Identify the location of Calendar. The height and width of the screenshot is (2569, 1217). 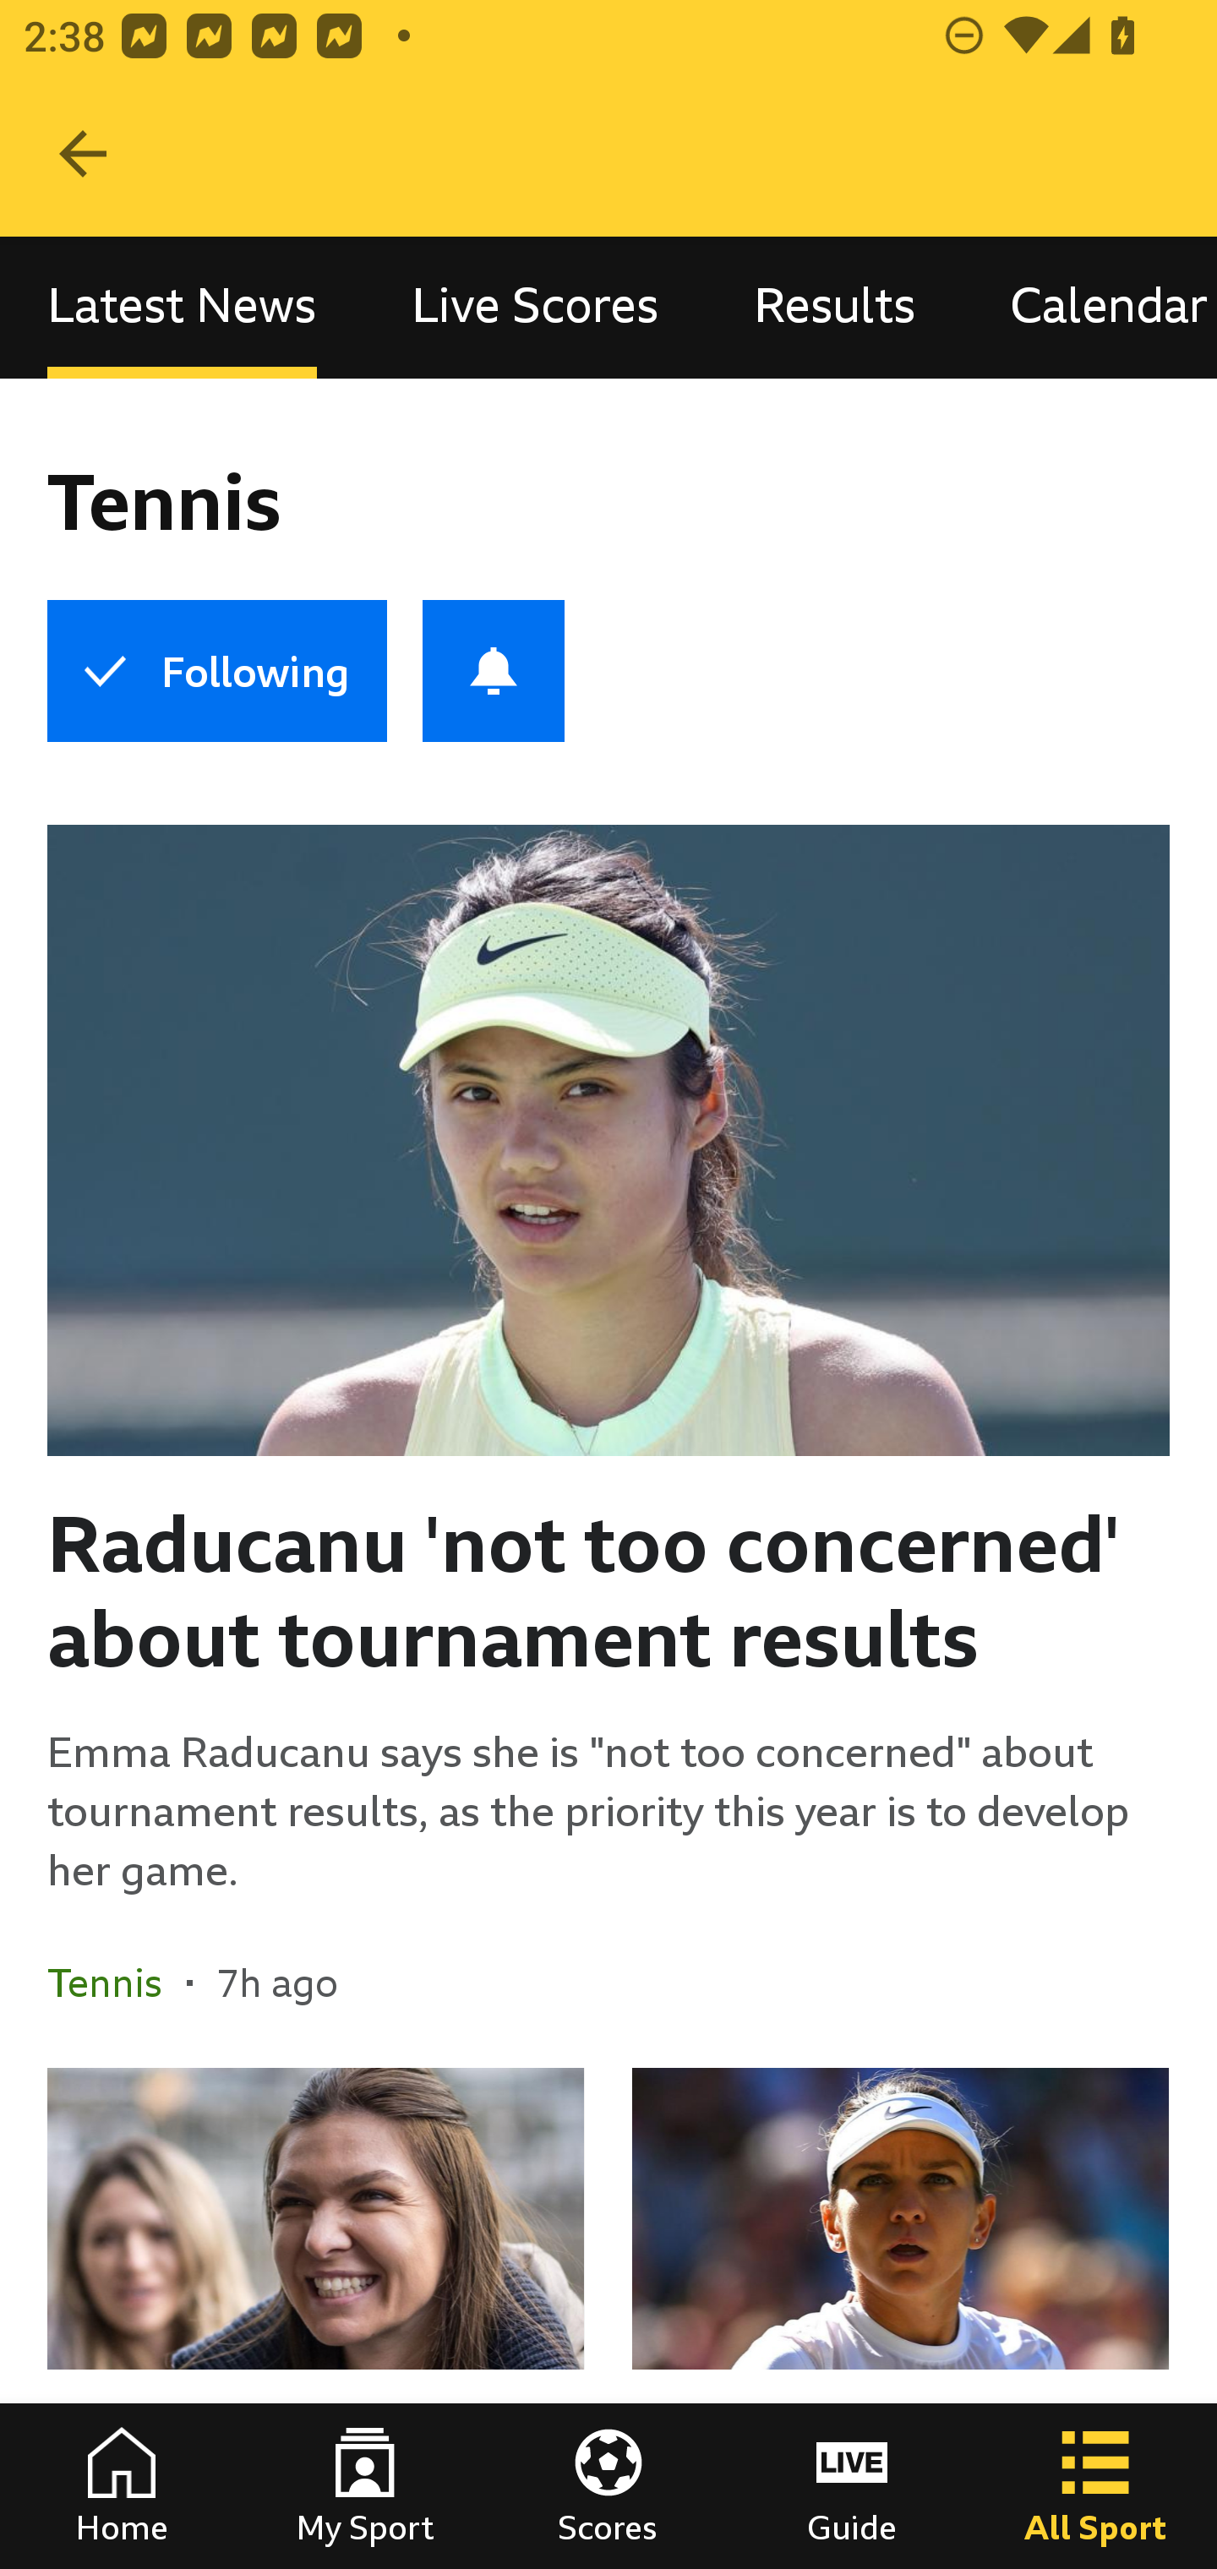
(1090, 306).